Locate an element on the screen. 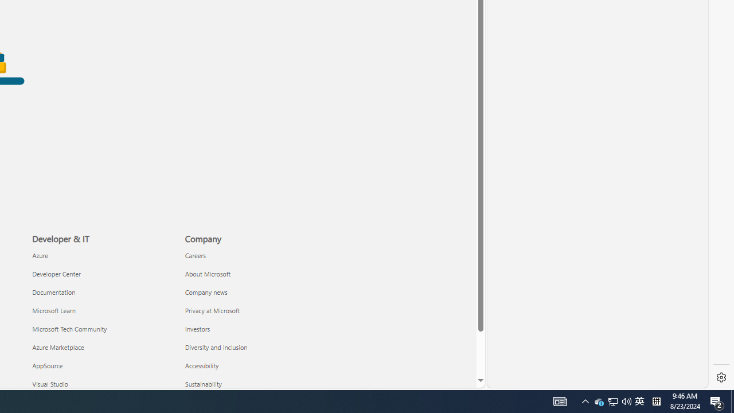  Company news Company is located at coordinates (206, 291).